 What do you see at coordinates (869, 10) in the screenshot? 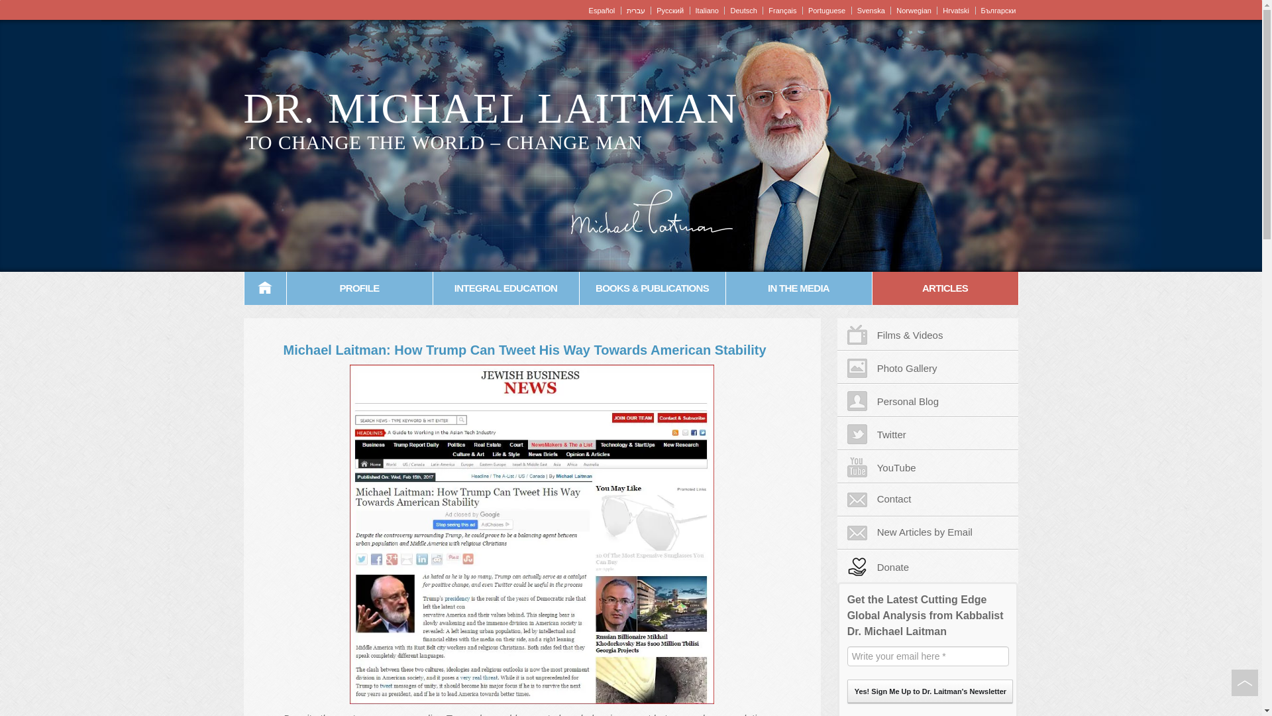
I see `Svenska` at bounding box center [869, 10].